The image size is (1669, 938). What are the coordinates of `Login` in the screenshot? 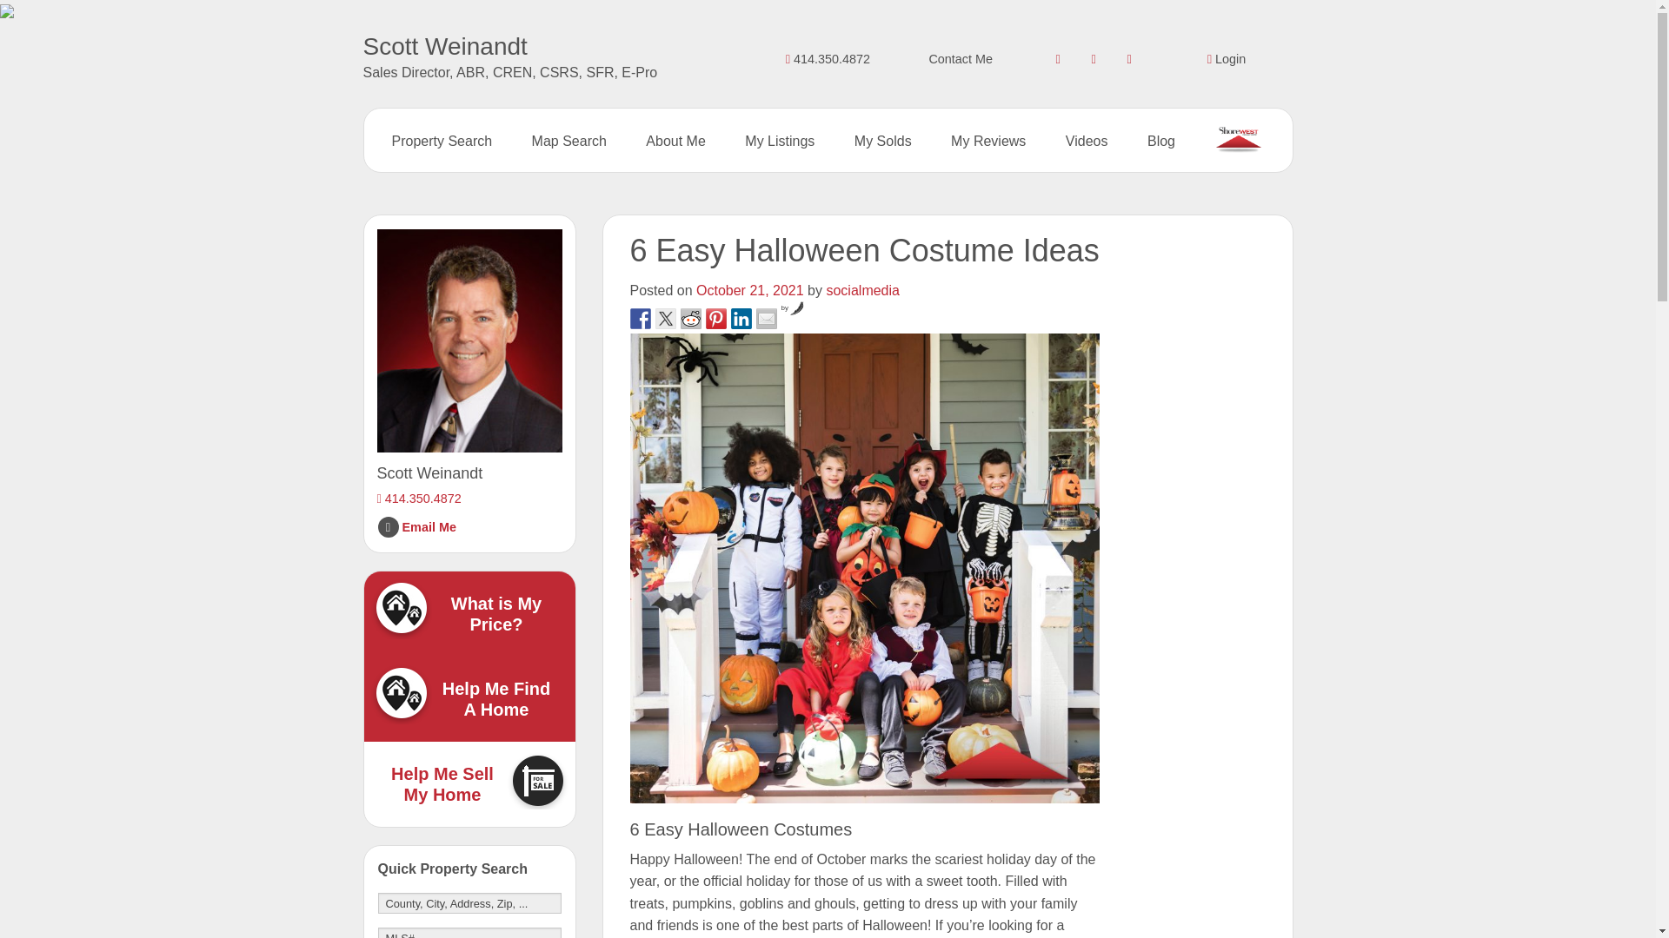 It's located at (1226, 59).